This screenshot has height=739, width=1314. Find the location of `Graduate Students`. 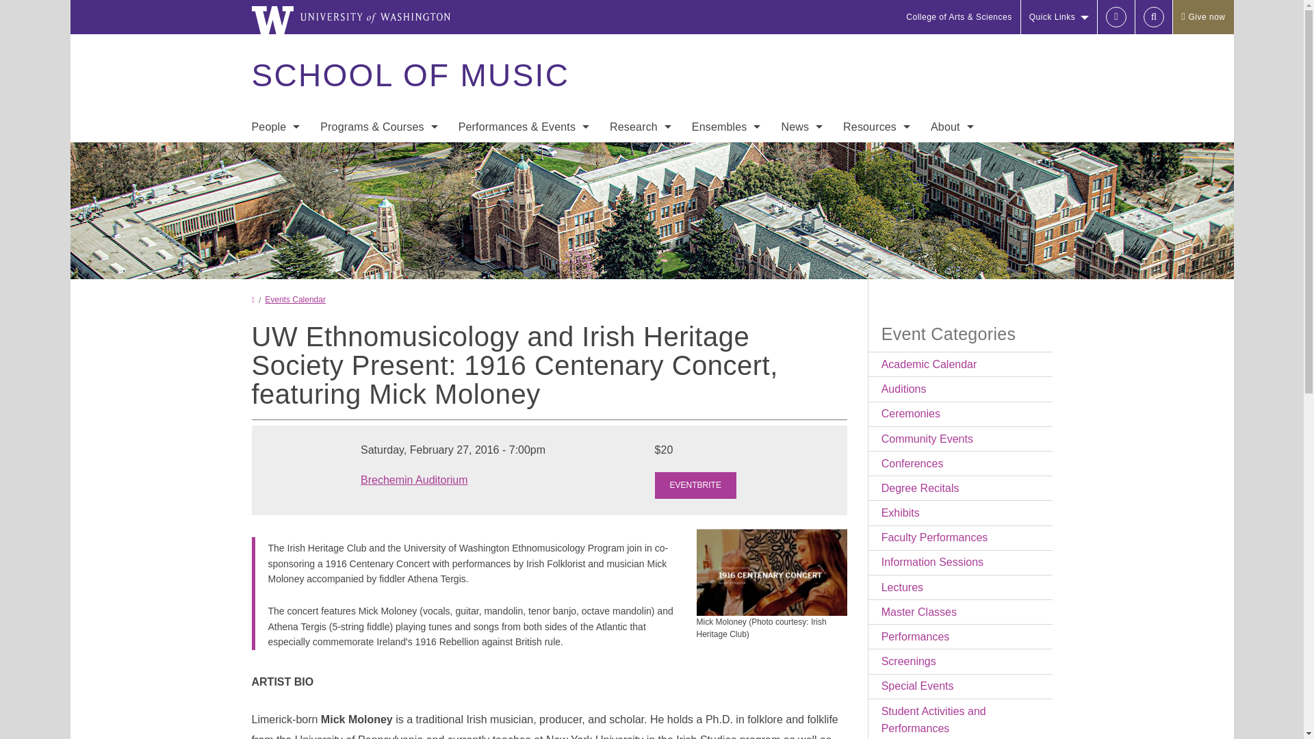

Graduate Students is located at coordinates (275, 211).